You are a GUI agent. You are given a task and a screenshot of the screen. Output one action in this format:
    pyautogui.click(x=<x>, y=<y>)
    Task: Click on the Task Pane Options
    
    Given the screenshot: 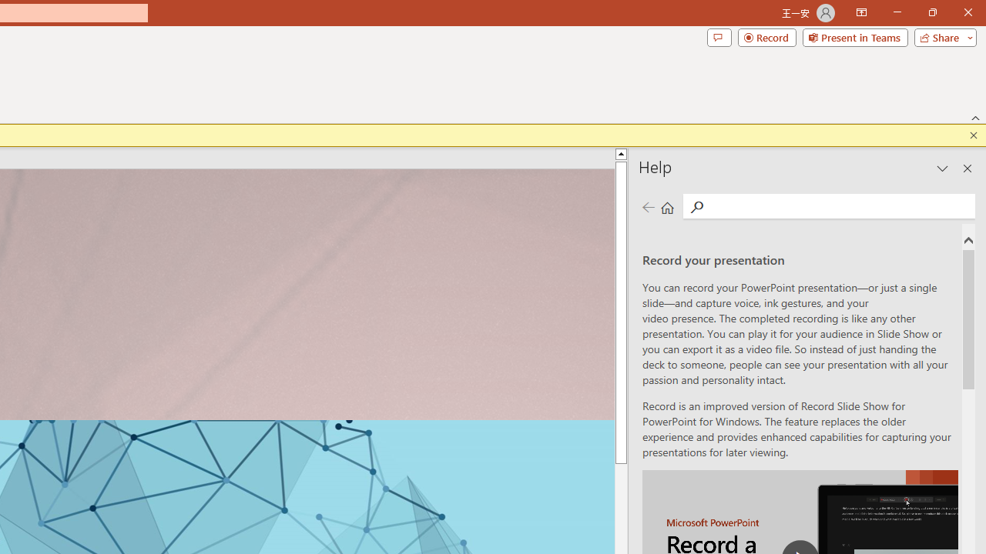 What is the action you would take?
    pyautogui.click(x=943, y=169)
    